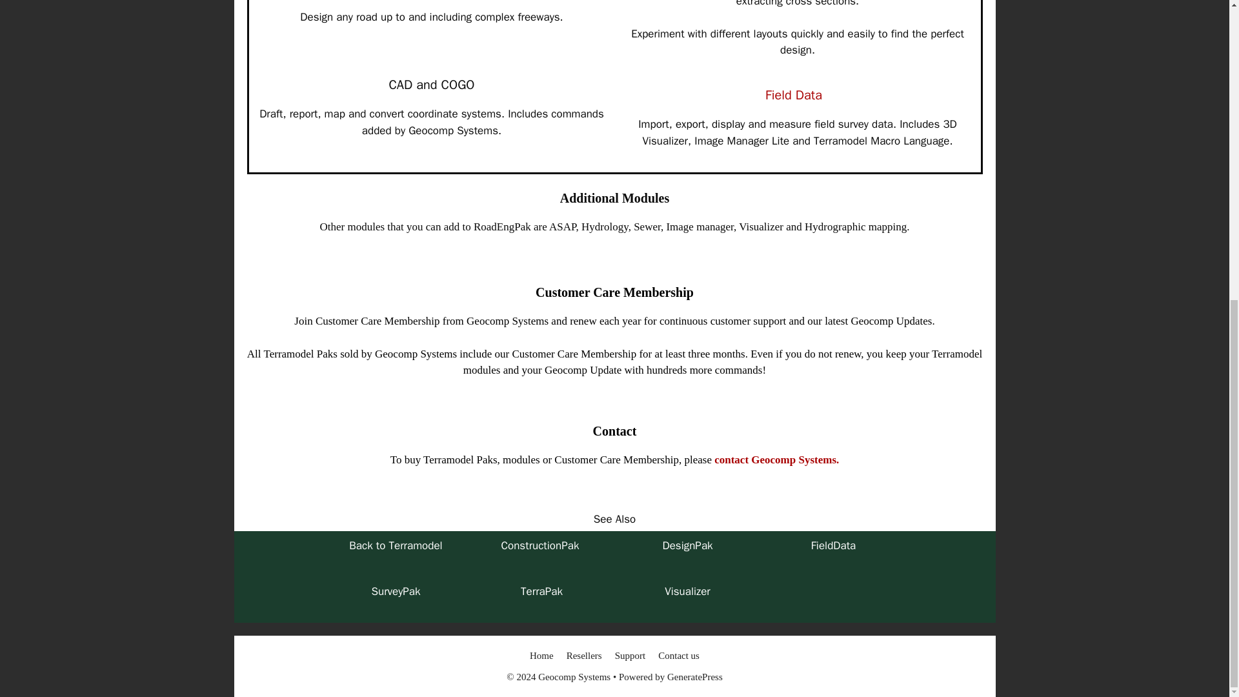 The image size is (1239, 697). Describe the element at coordinates (395, 591) in the screenshot. I see `SurveyPak` at that location.